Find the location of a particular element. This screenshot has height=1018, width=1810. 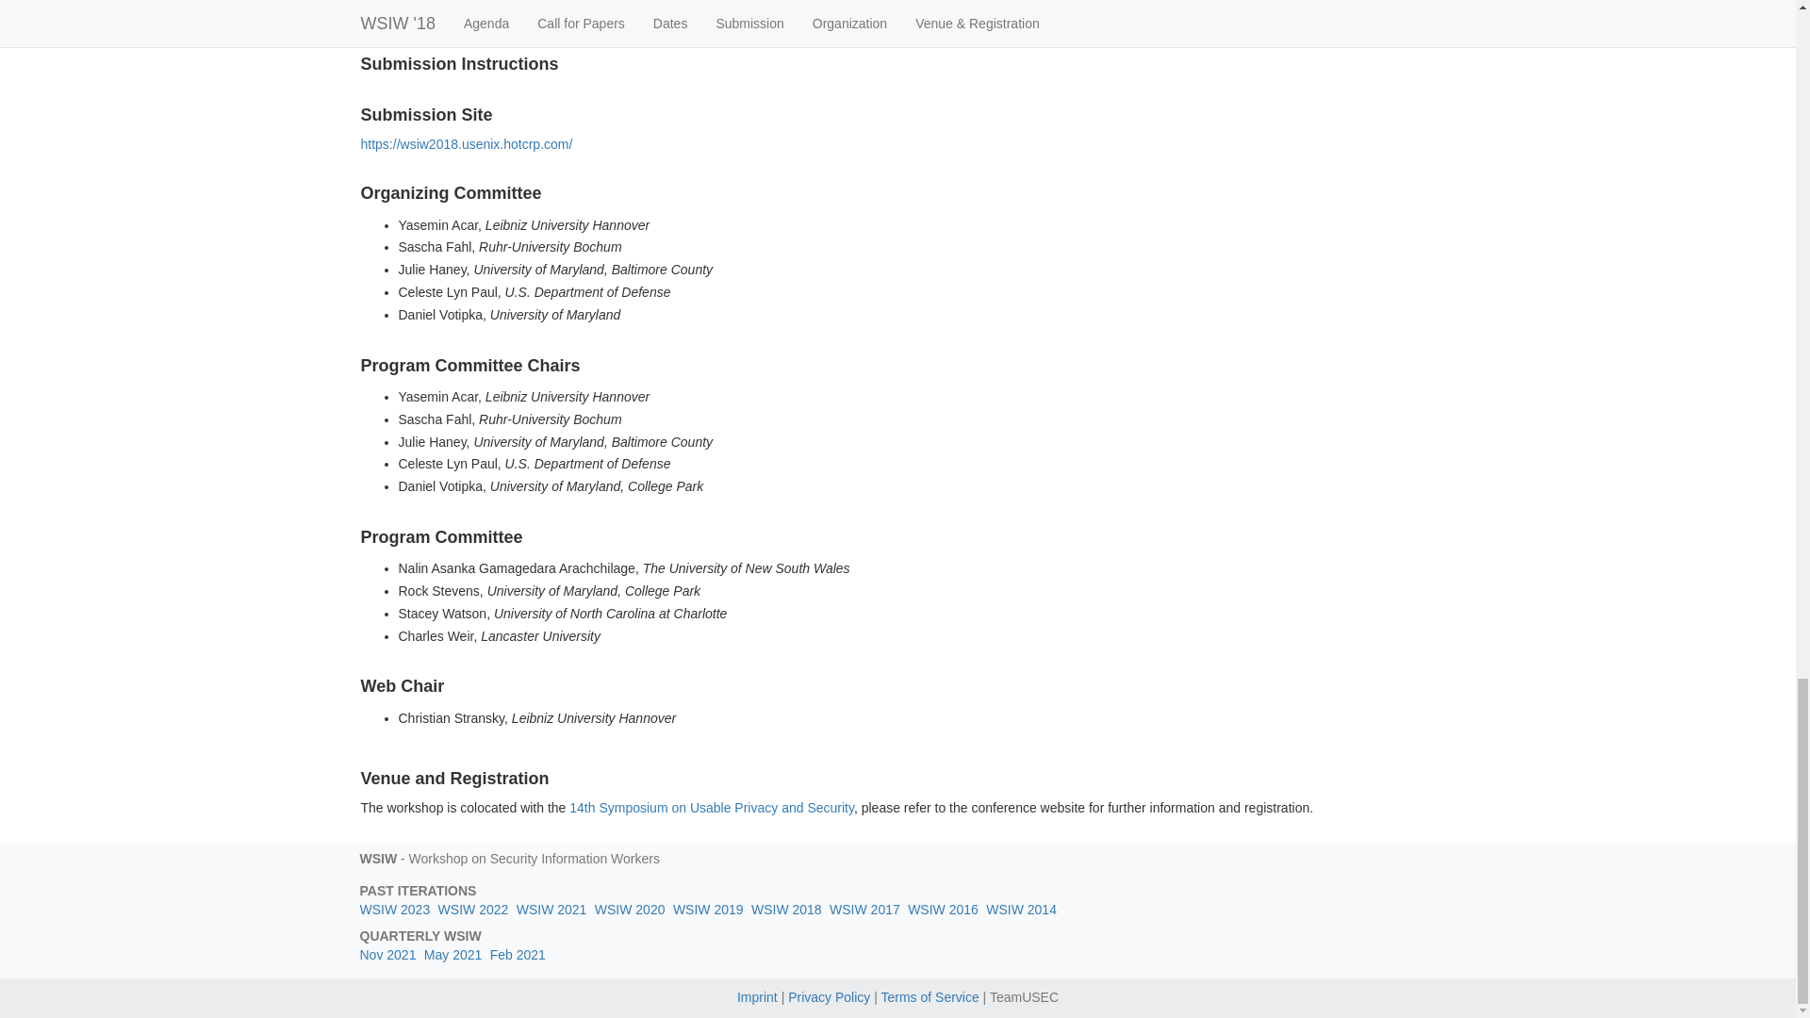

WSIW 2020 is located at coordinates (630, 909).